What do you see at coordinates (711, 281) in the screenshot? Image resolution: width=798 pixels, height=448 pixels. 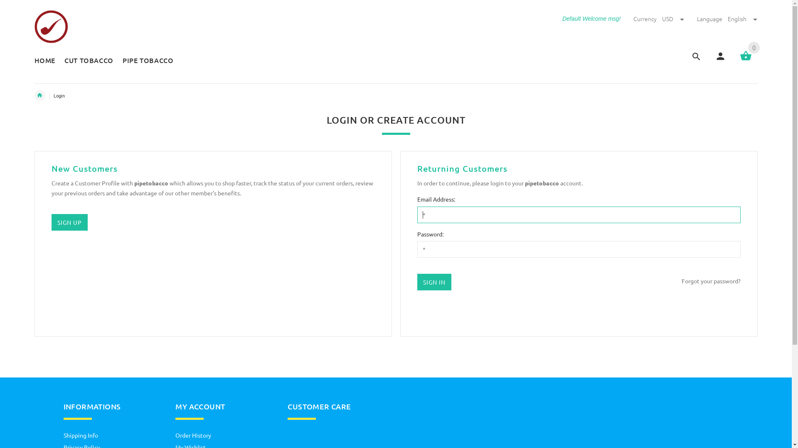 I see `Forgot your password?` at bounding box center [711, 281].